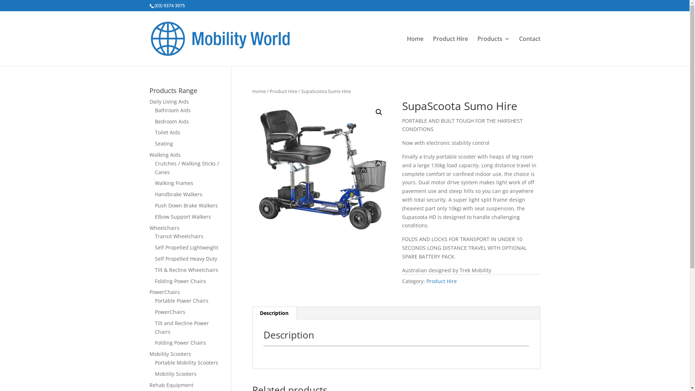  Describe the element at coordinates (283, 91) in the screenshot. I see `Product Hire` at that location.